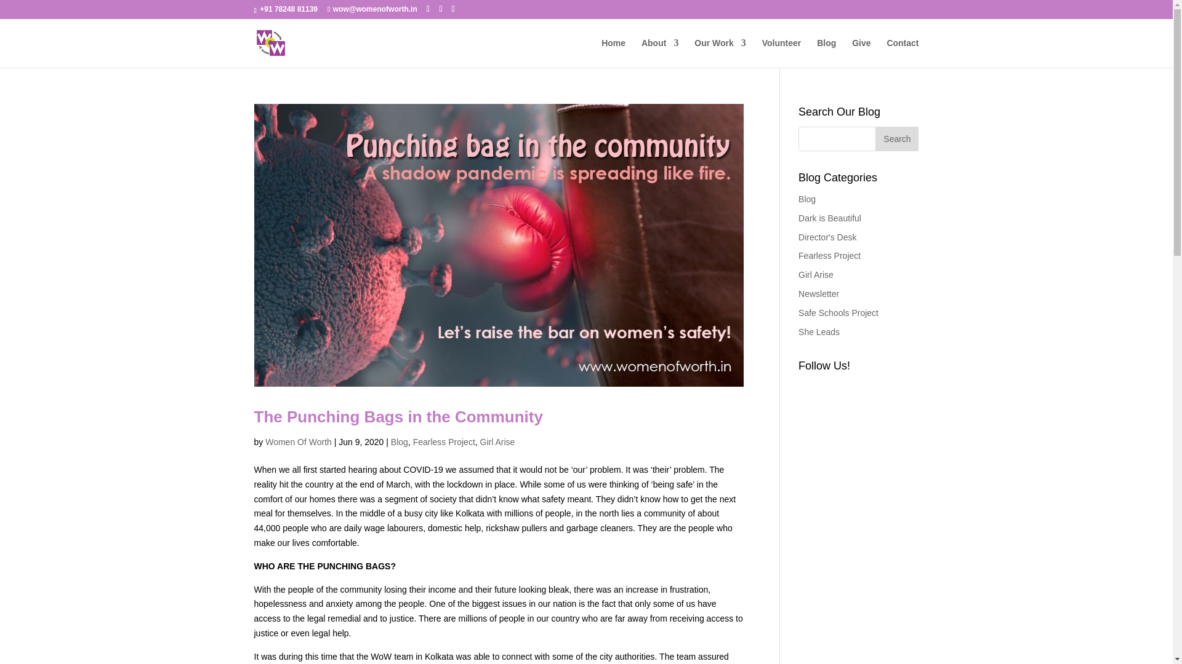 The width and height of the screenshot is (1182, 664). What do you see at coordinates (896, 139) in the screenshot?
I see `Search` at bounding box center [896, 139].